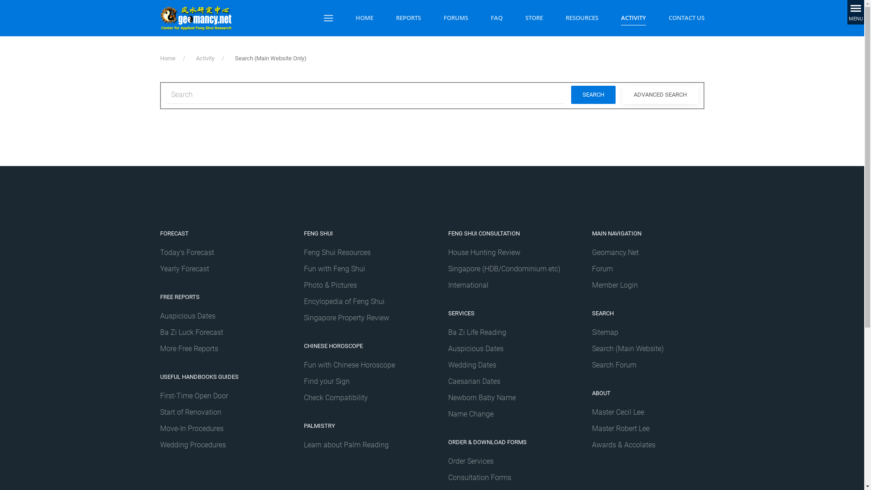 The width and height of the screenshot is (871, 490). What do you see at coordinates (582, 18) in the screenshot?
I see `RESOURCES` at bounding box center [582, 18].